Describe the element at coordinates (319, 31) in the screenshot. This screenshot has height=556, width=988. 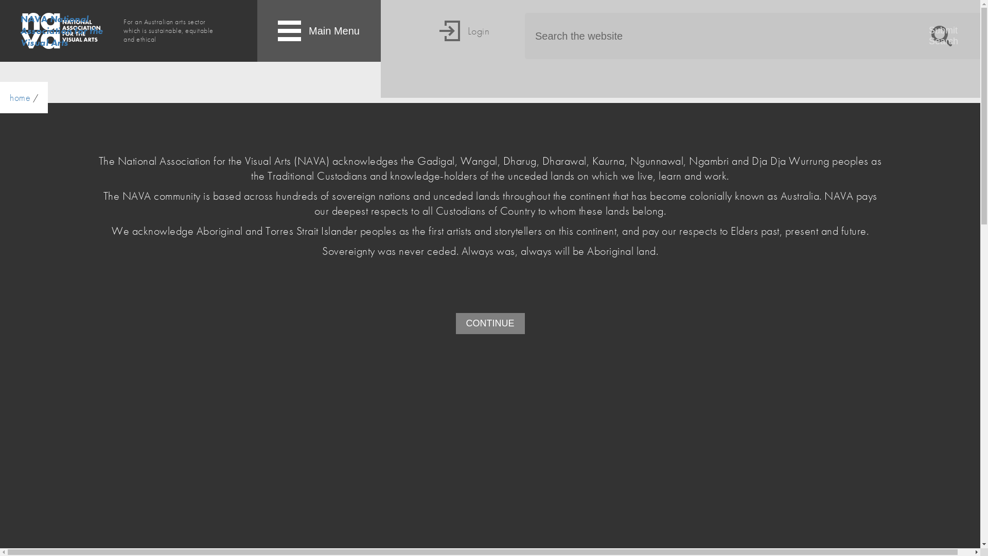
I see `Main Menu` at that location.